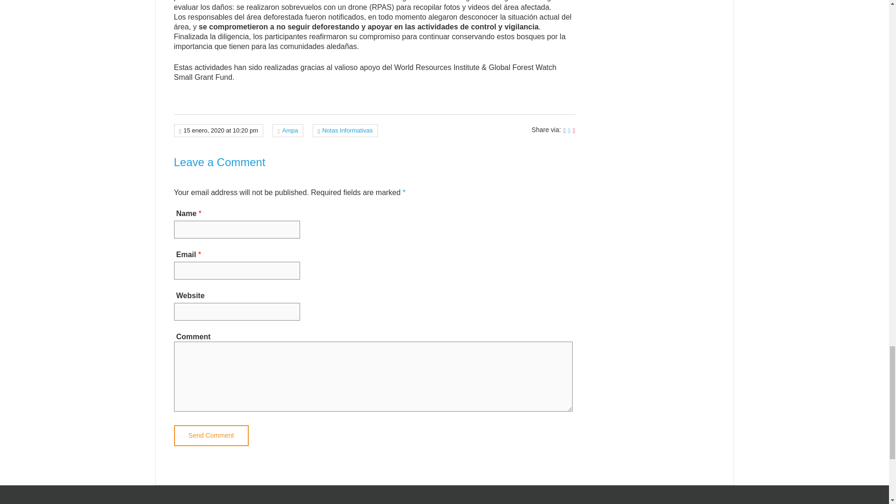 This screenshot has width=896, height=504. I want to click on Send Comment, so click(211, 435).